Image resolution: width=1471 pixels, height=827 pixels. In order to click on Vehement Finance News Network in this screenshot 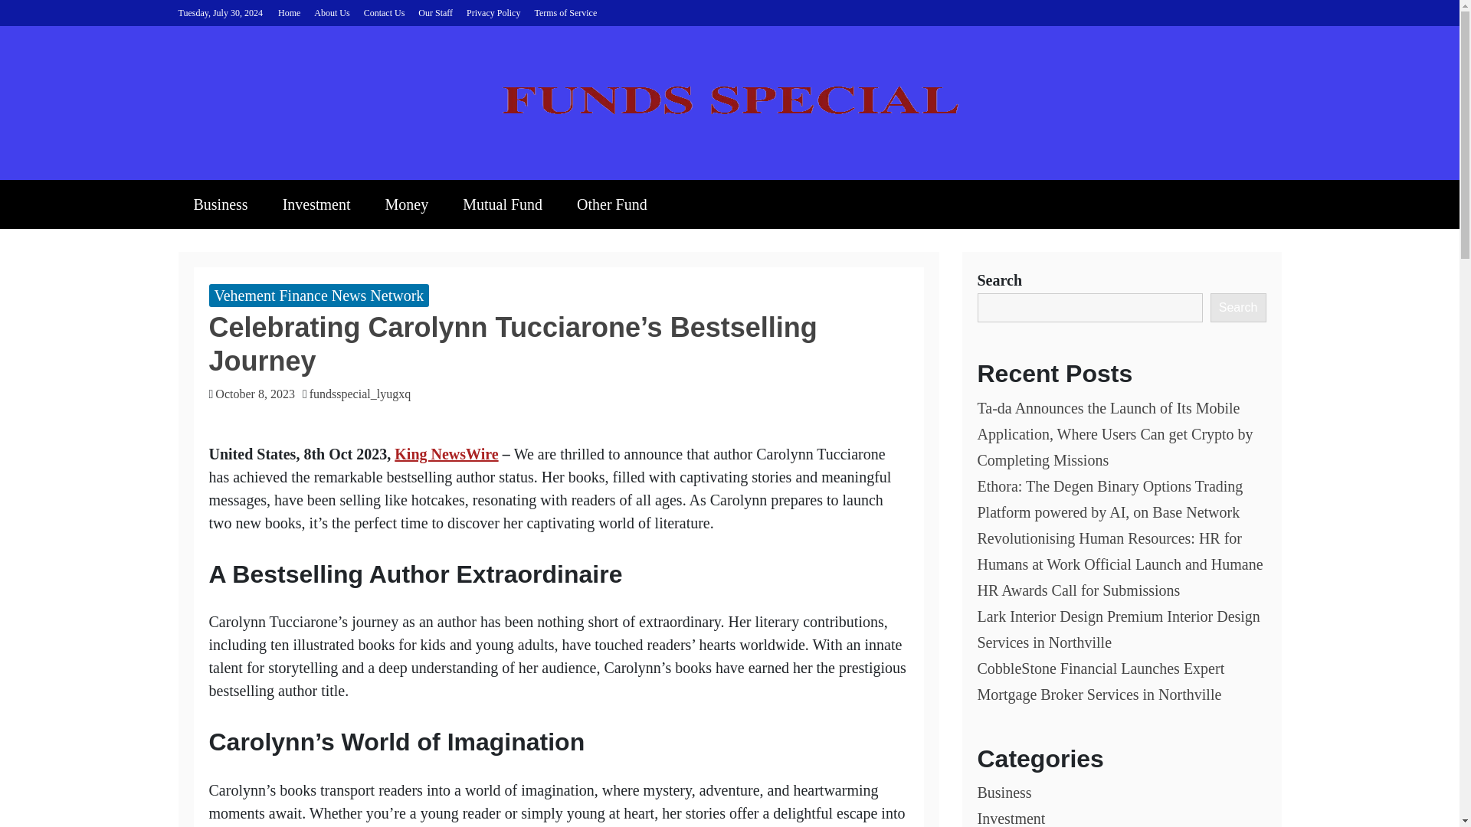, I will do `click(319, 296)`.